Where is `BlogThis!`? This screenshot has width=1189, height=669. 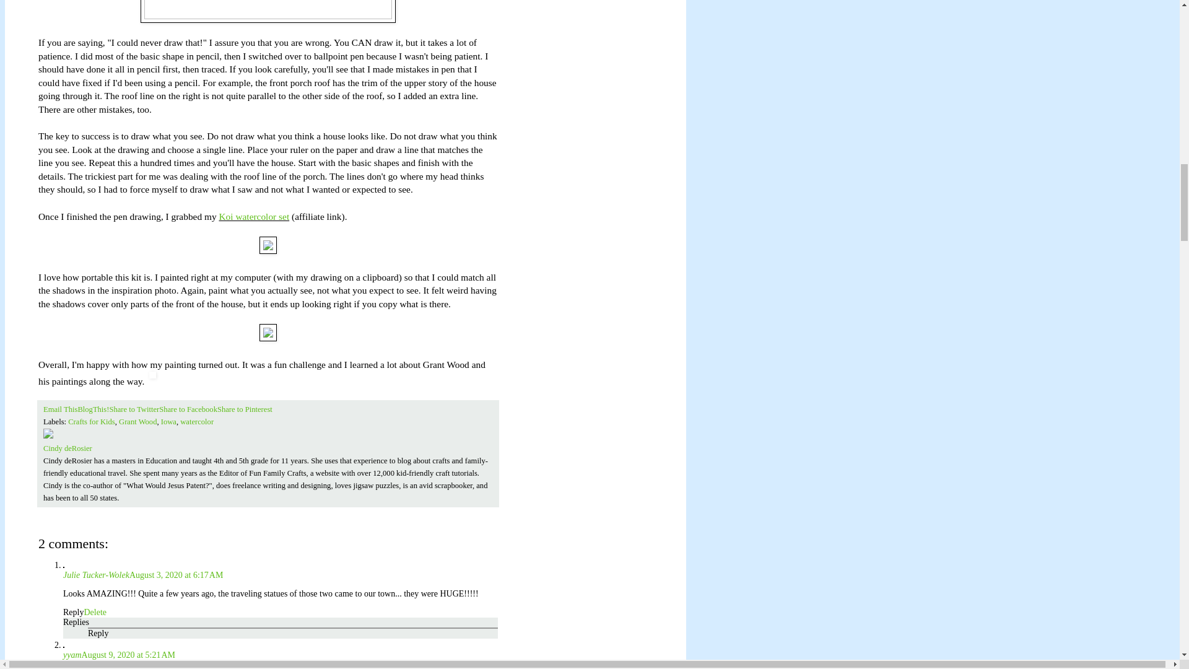
BlogThis! is located at coordinates (93, 409).